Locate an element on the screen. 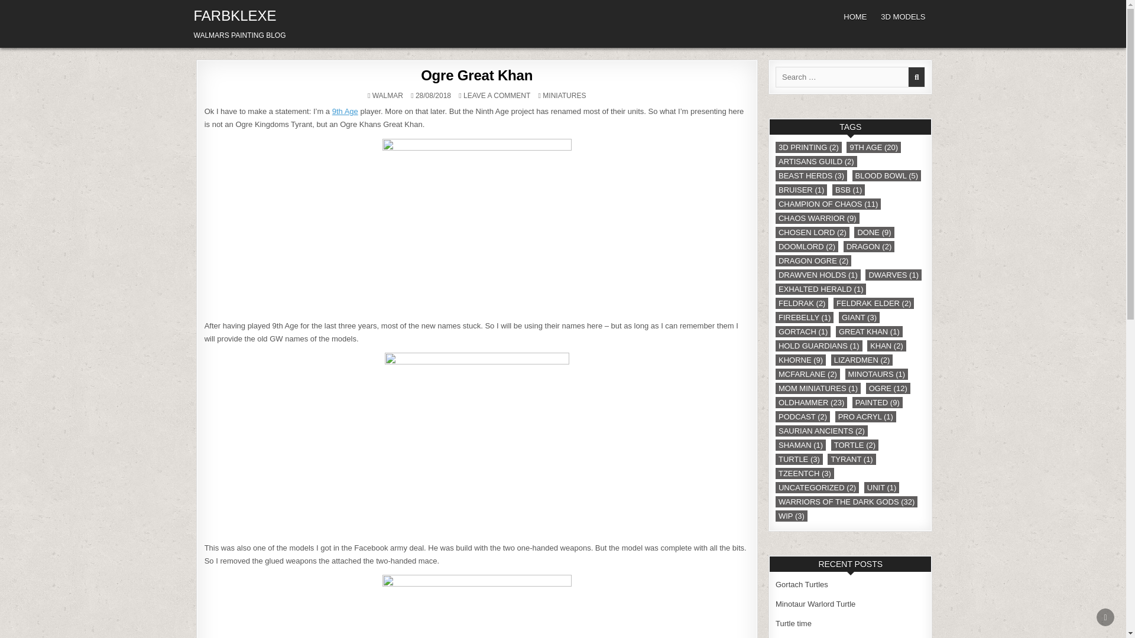  Ogre Great Khan is located at coordinates (476, 76).